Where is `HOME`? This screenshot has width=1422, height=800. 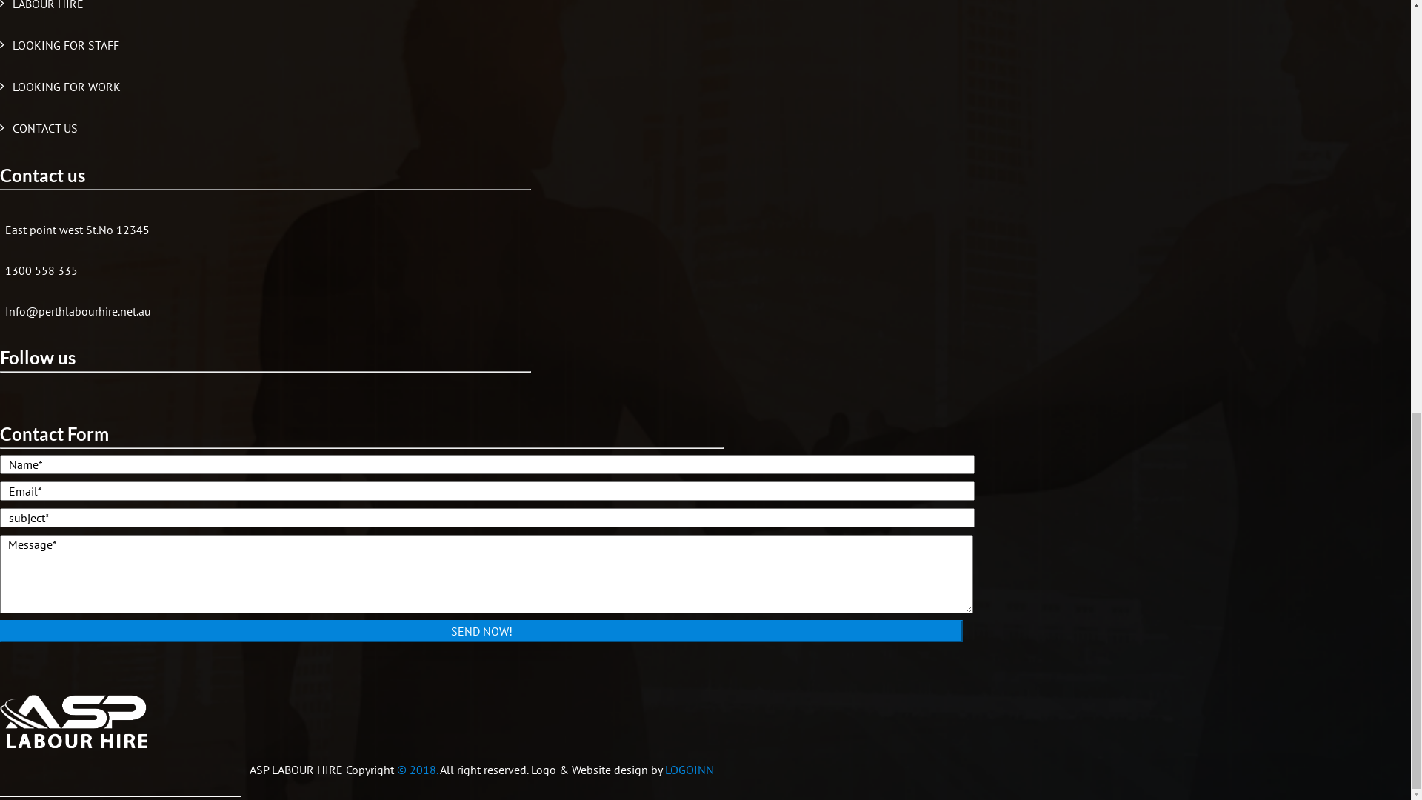 HOME is located at coordinates (341, 93).